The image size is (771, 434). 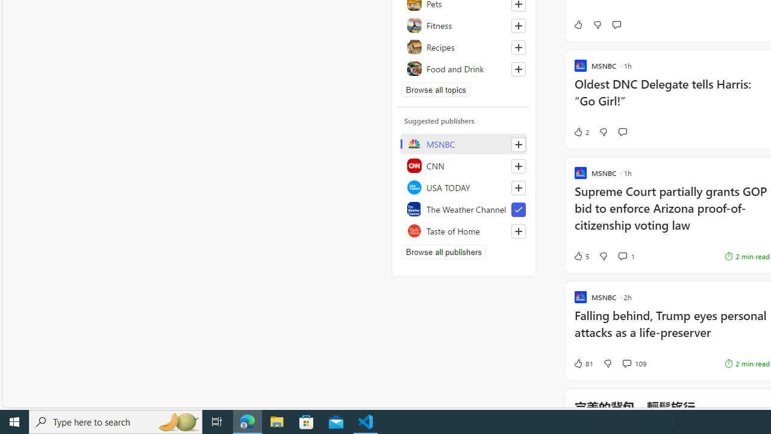 I want to click on CNN, so click(x=464, y=165).